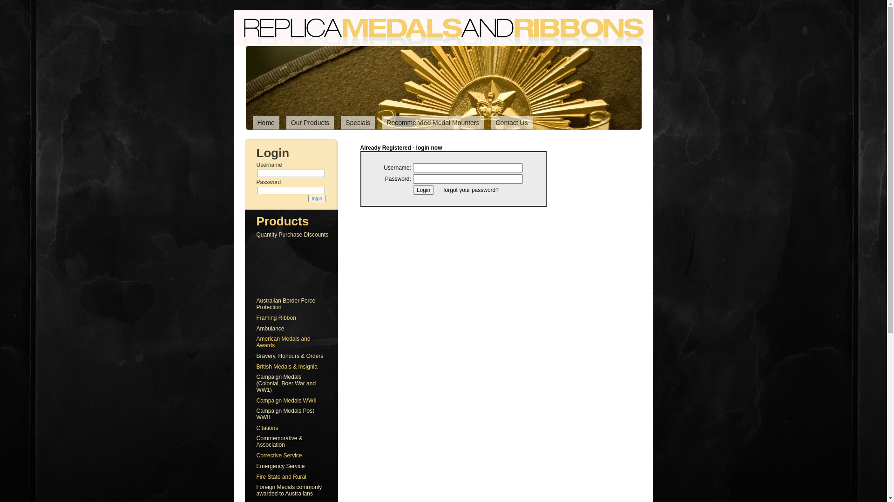  I want to click on Commemorative & Association, so click(279, 442).